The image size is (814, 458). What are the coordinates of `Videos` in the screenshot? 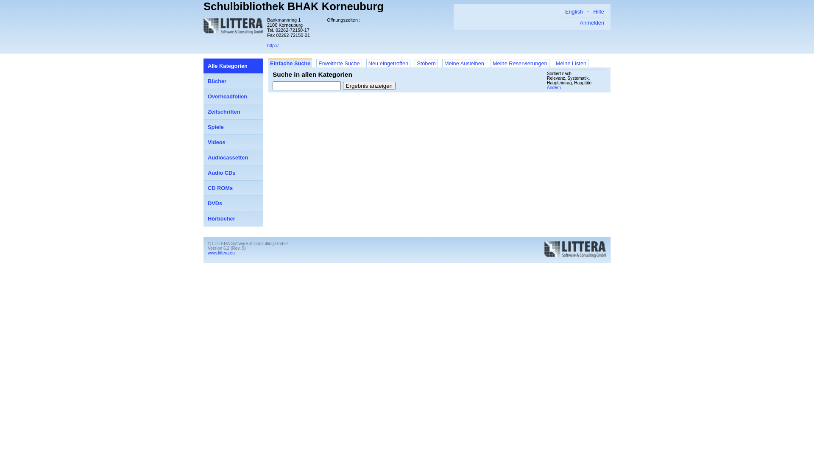 It's located at (233, 142).